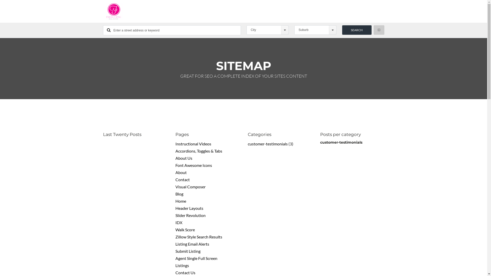 The image size is (491, 276). Describe the element at coordinates (196, 258) in the screenshot. I see `Agent Single Full Screen` at that location.